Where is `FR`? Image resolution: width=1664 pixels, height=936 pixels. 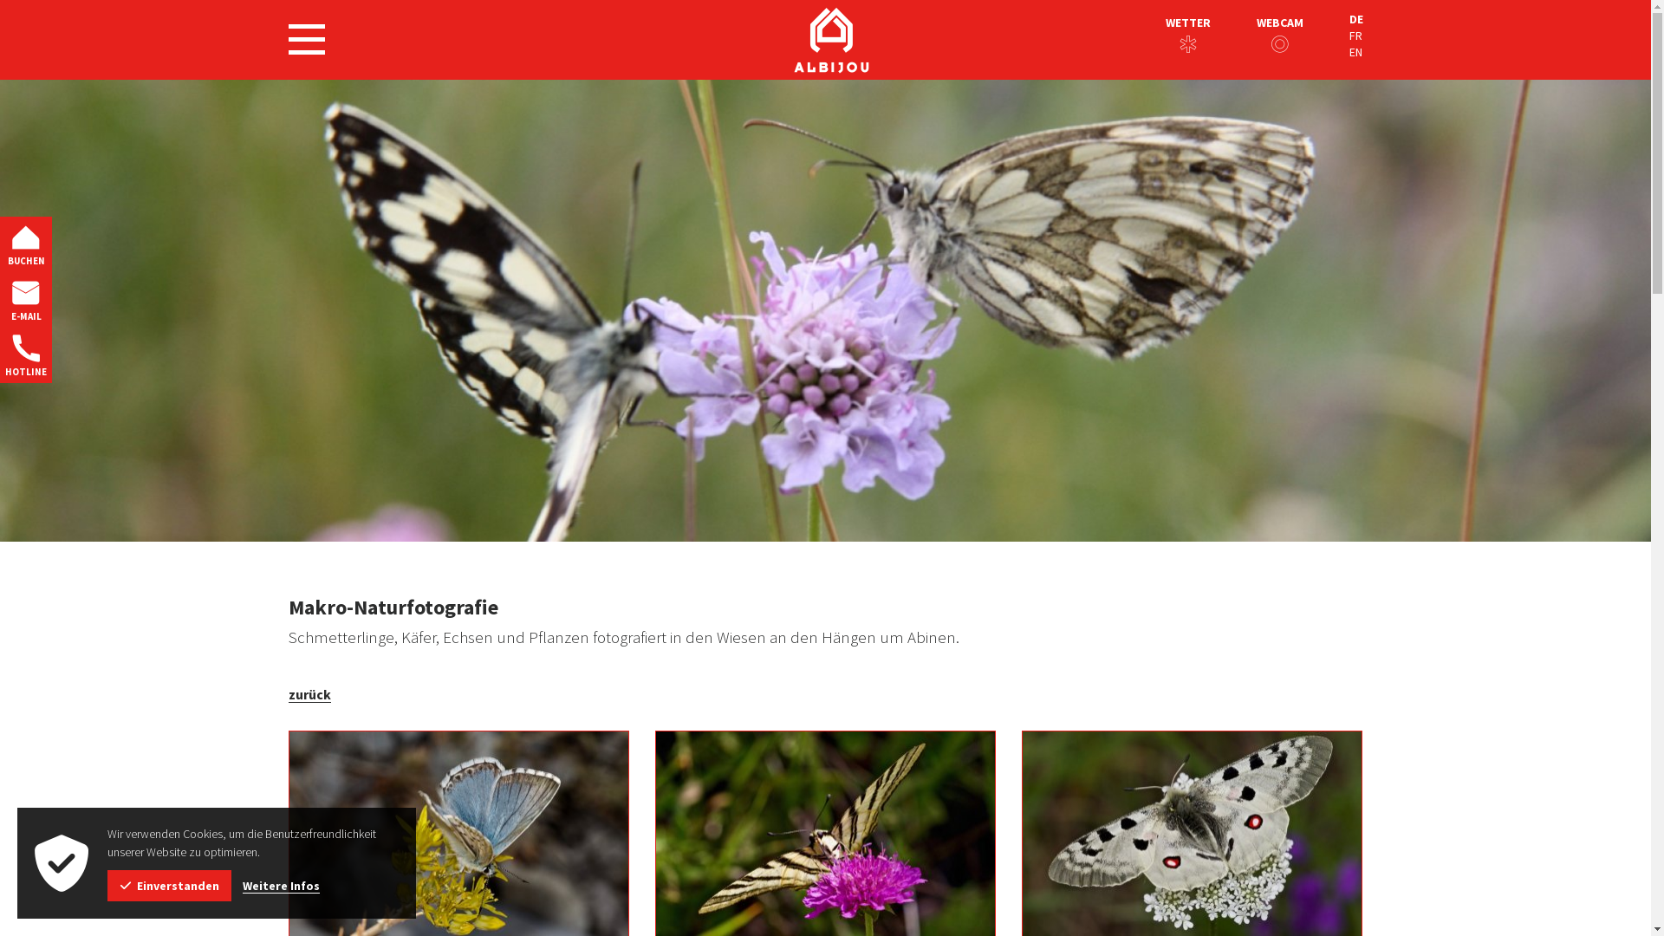 FR is located at coordinates (1355, 36).